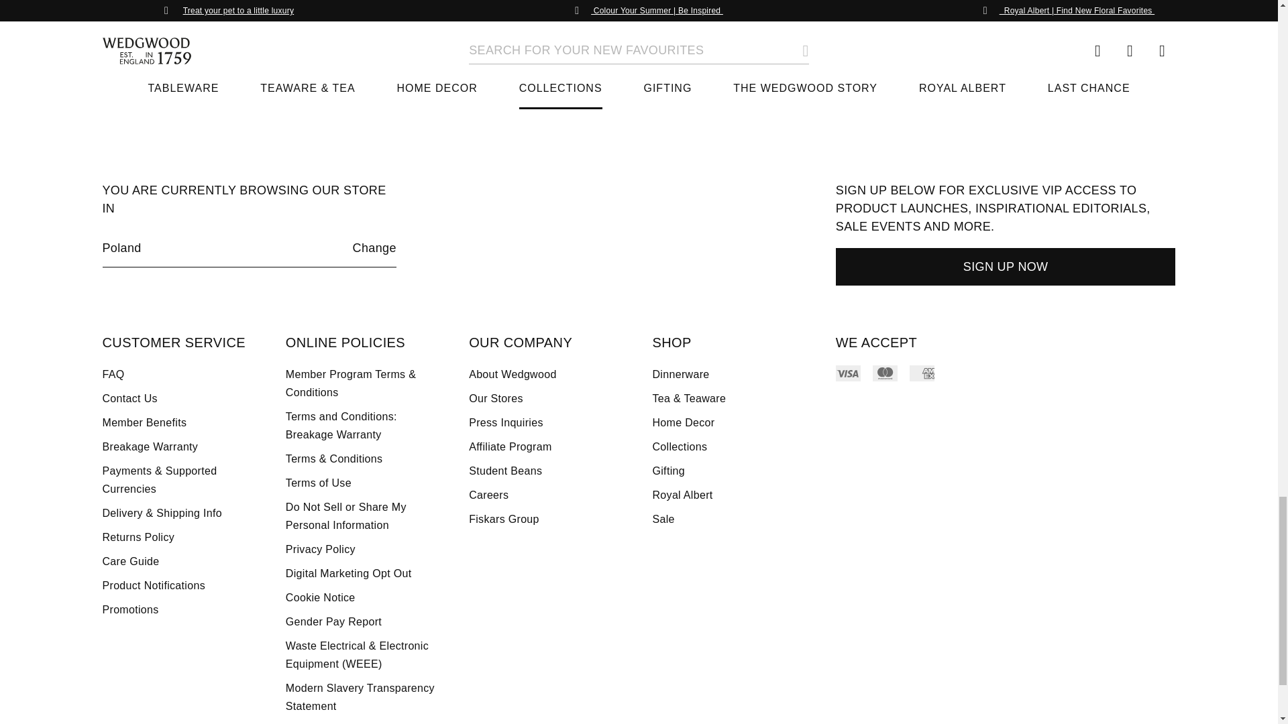  What do you see at coordinates (885, 373) in the screenshot?
I see `MasterCard` at bounding box center [885, 373].